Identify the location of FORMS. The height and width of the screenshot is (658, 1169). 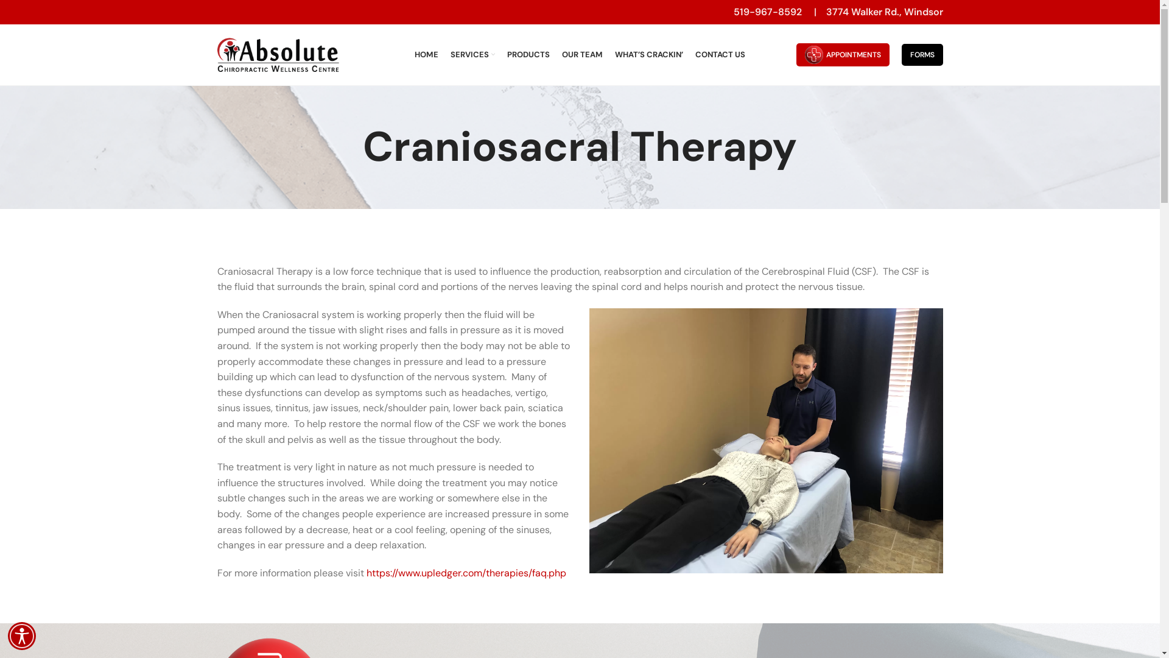
(922, 55).